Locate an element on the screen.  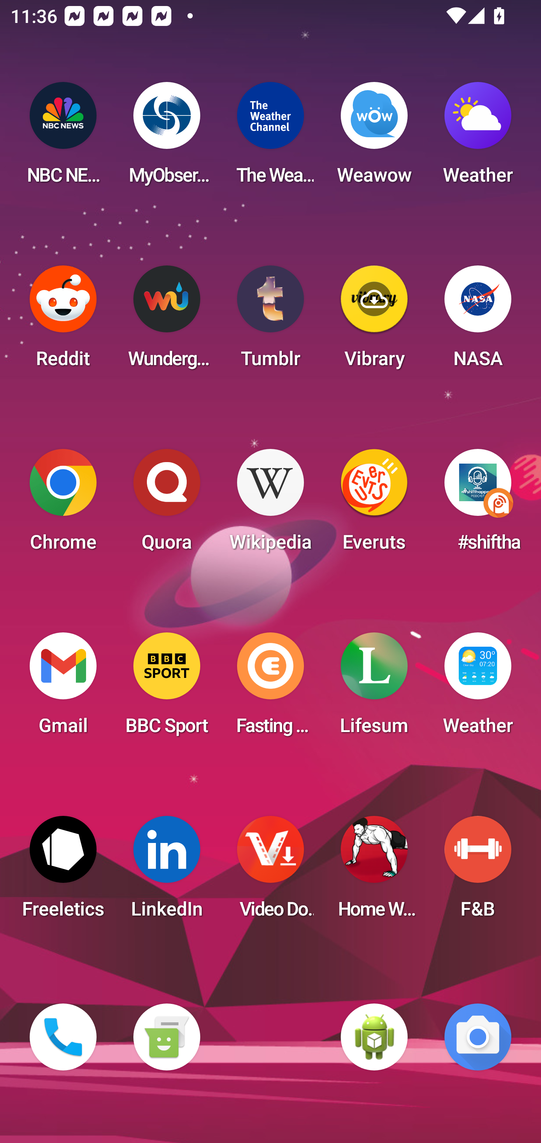
LinkedIn is located at coordinates (166, 872).